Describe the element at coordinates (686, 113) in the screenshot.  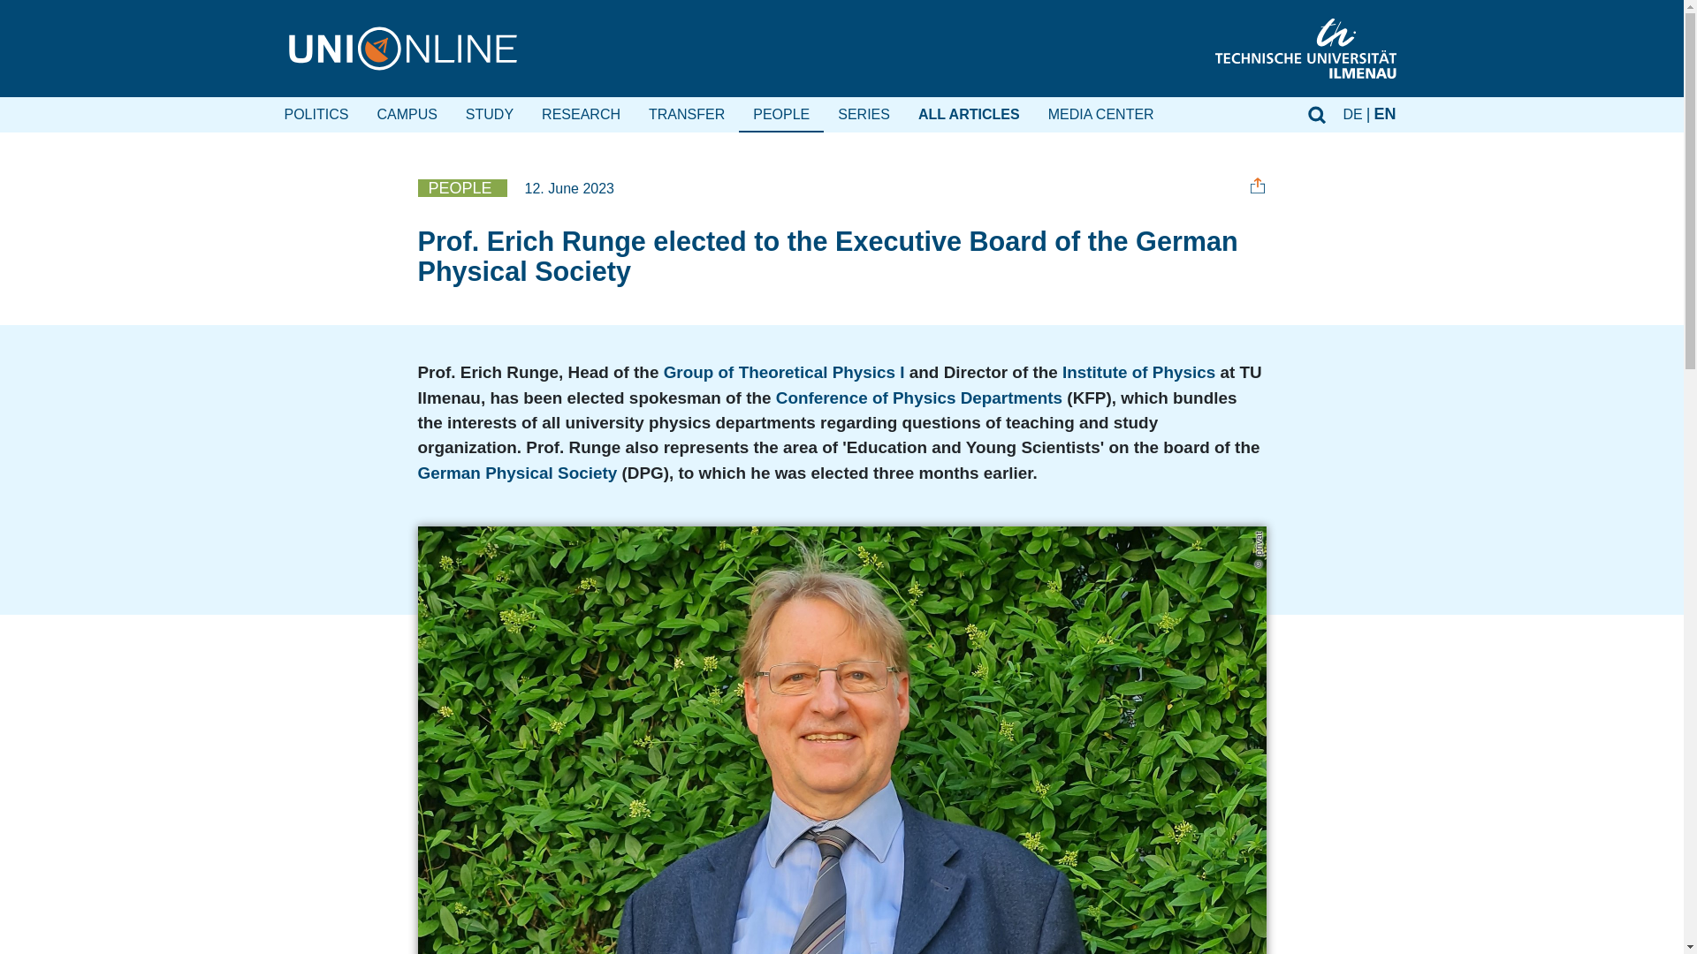
I see `TRANSFER` at that location.